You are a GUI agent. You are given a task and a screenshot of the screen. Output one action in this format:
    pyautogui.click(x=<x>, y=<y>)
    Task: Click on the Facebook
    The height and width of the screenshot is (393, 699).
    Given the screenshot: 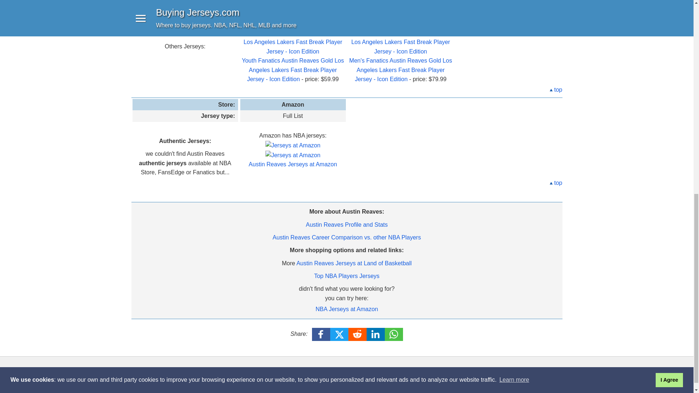 What is the action you would take?
    pyautogui.click(x=321, y=334)
    